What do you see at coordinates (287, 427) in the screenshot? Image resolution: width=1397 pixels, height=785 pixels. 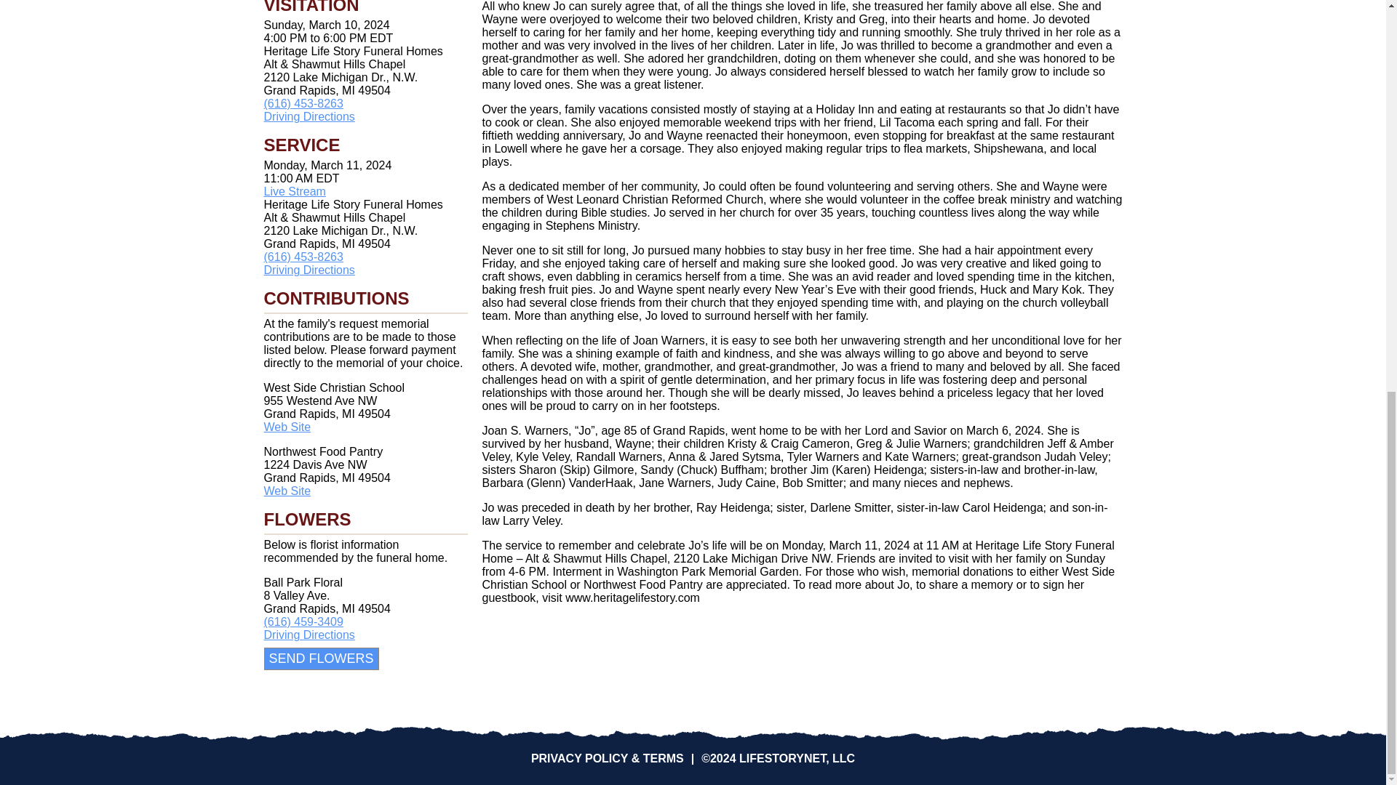 I see `Web Site` at bounding box center [287, 427].